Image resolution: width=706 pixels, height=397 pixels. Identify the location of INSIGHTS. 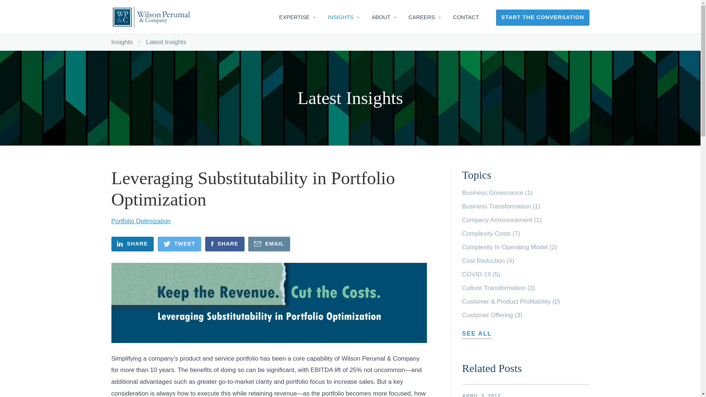
(340, 18).